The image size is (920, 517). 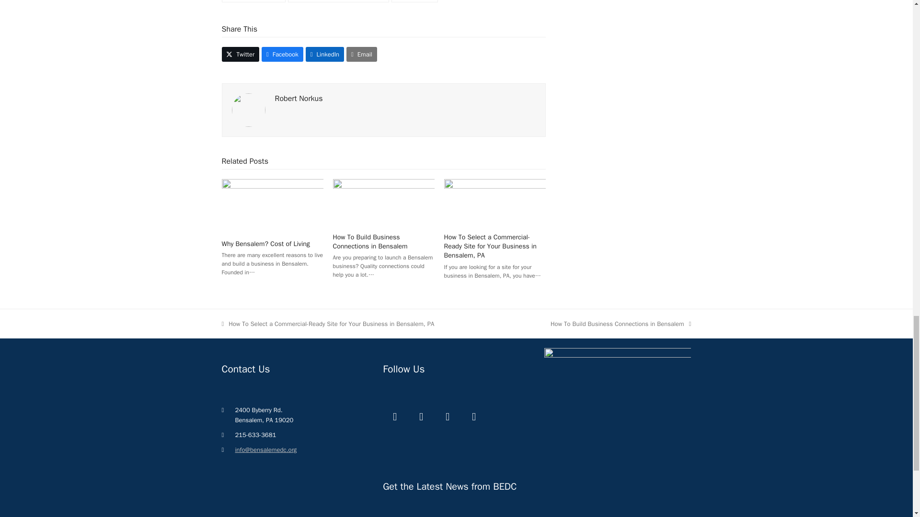 I want to click on Facebook, so click(x=282, y=54).